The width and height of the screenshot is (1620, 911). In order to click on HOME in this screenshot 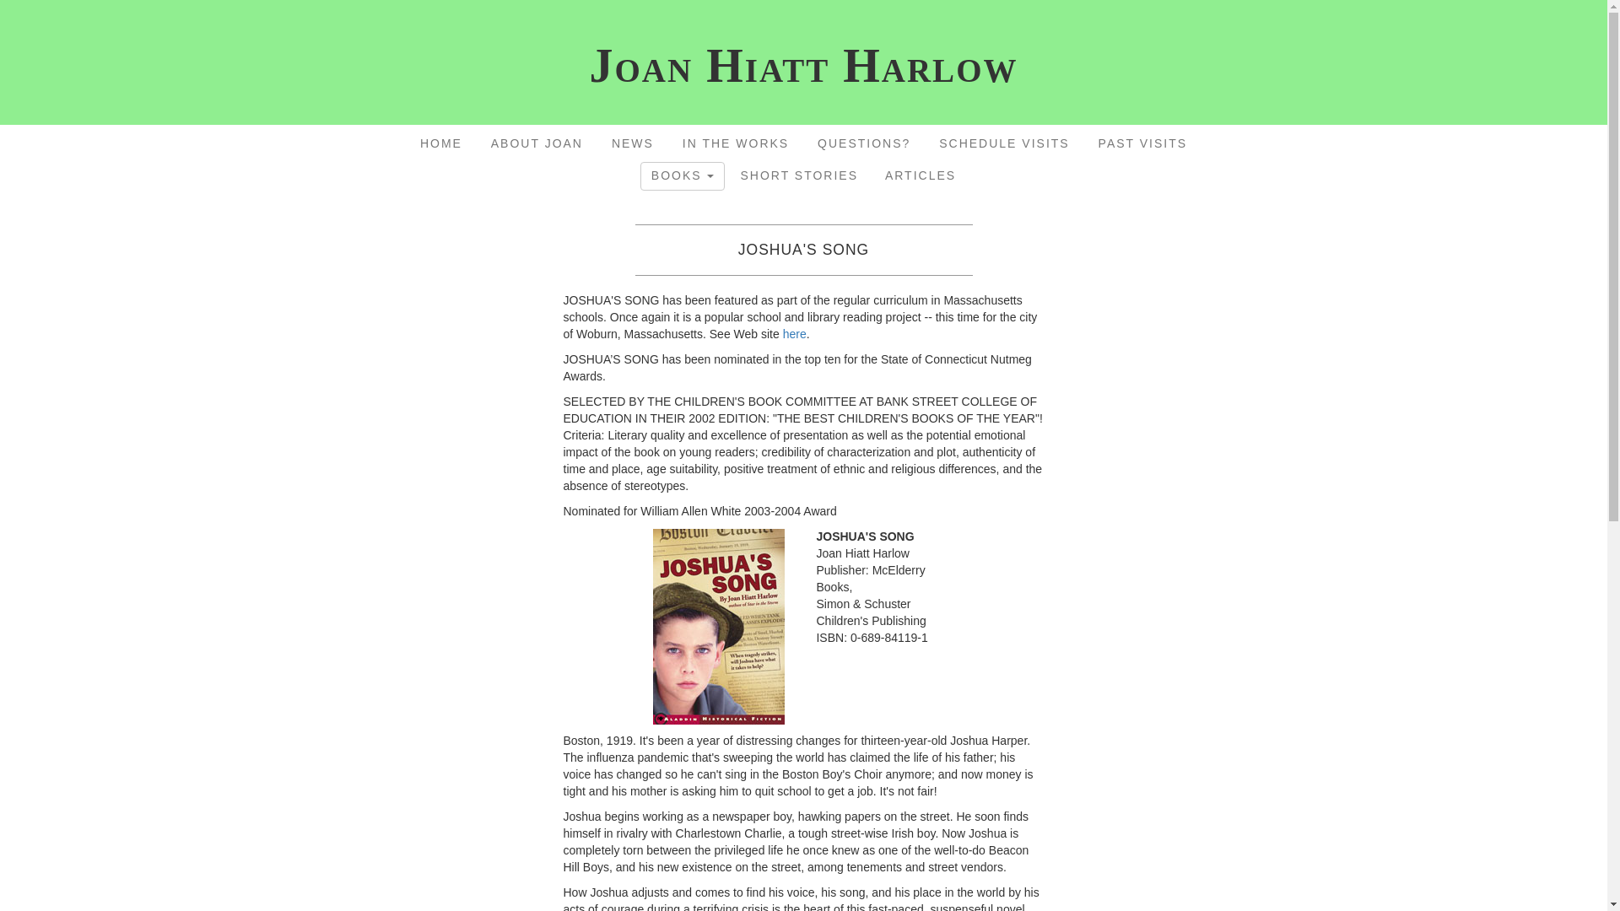, I will do `click(440, 143)`.